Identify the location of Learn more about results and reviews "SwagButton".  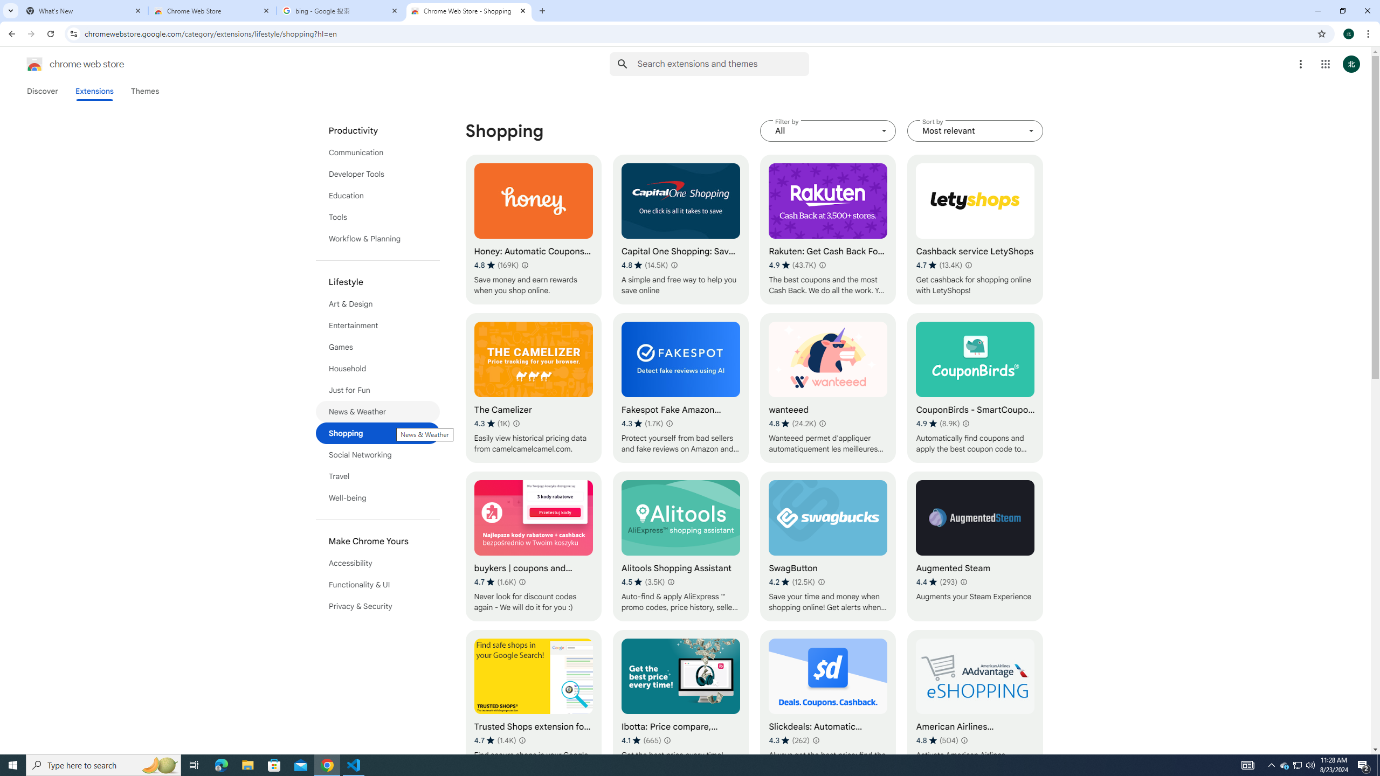
(821, 582).